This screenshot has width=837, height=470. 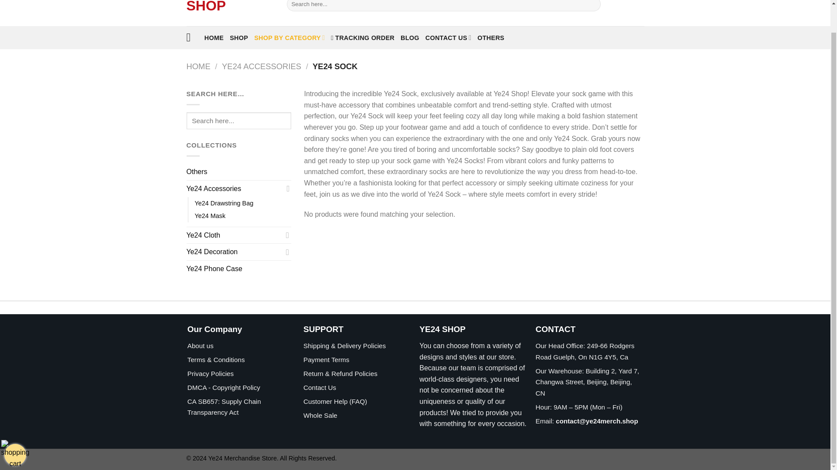 What do you see at coordinates (238, 37) in the screenshot?
I see `SHOP` at bounding box center [238, 37].